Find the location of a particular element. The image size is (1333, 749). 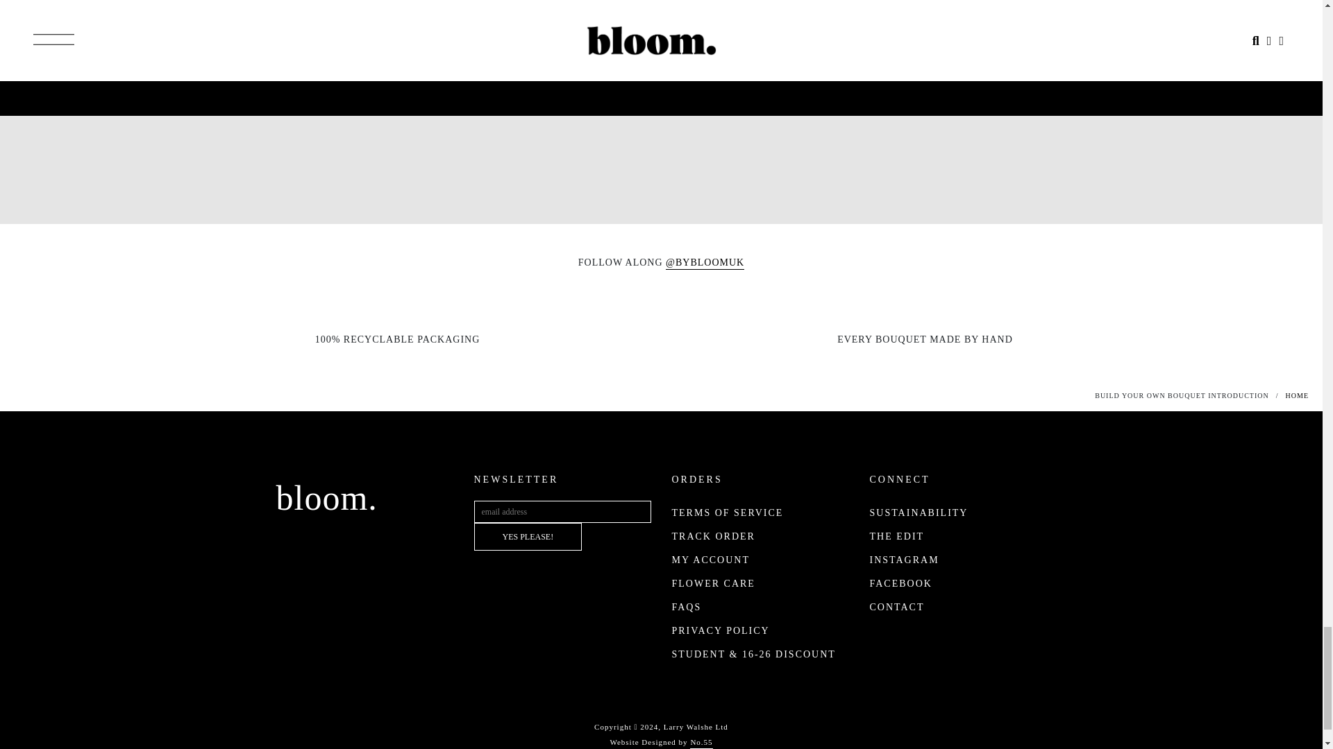

PRIVACY POLICY is located at coordinates (1297, 395).